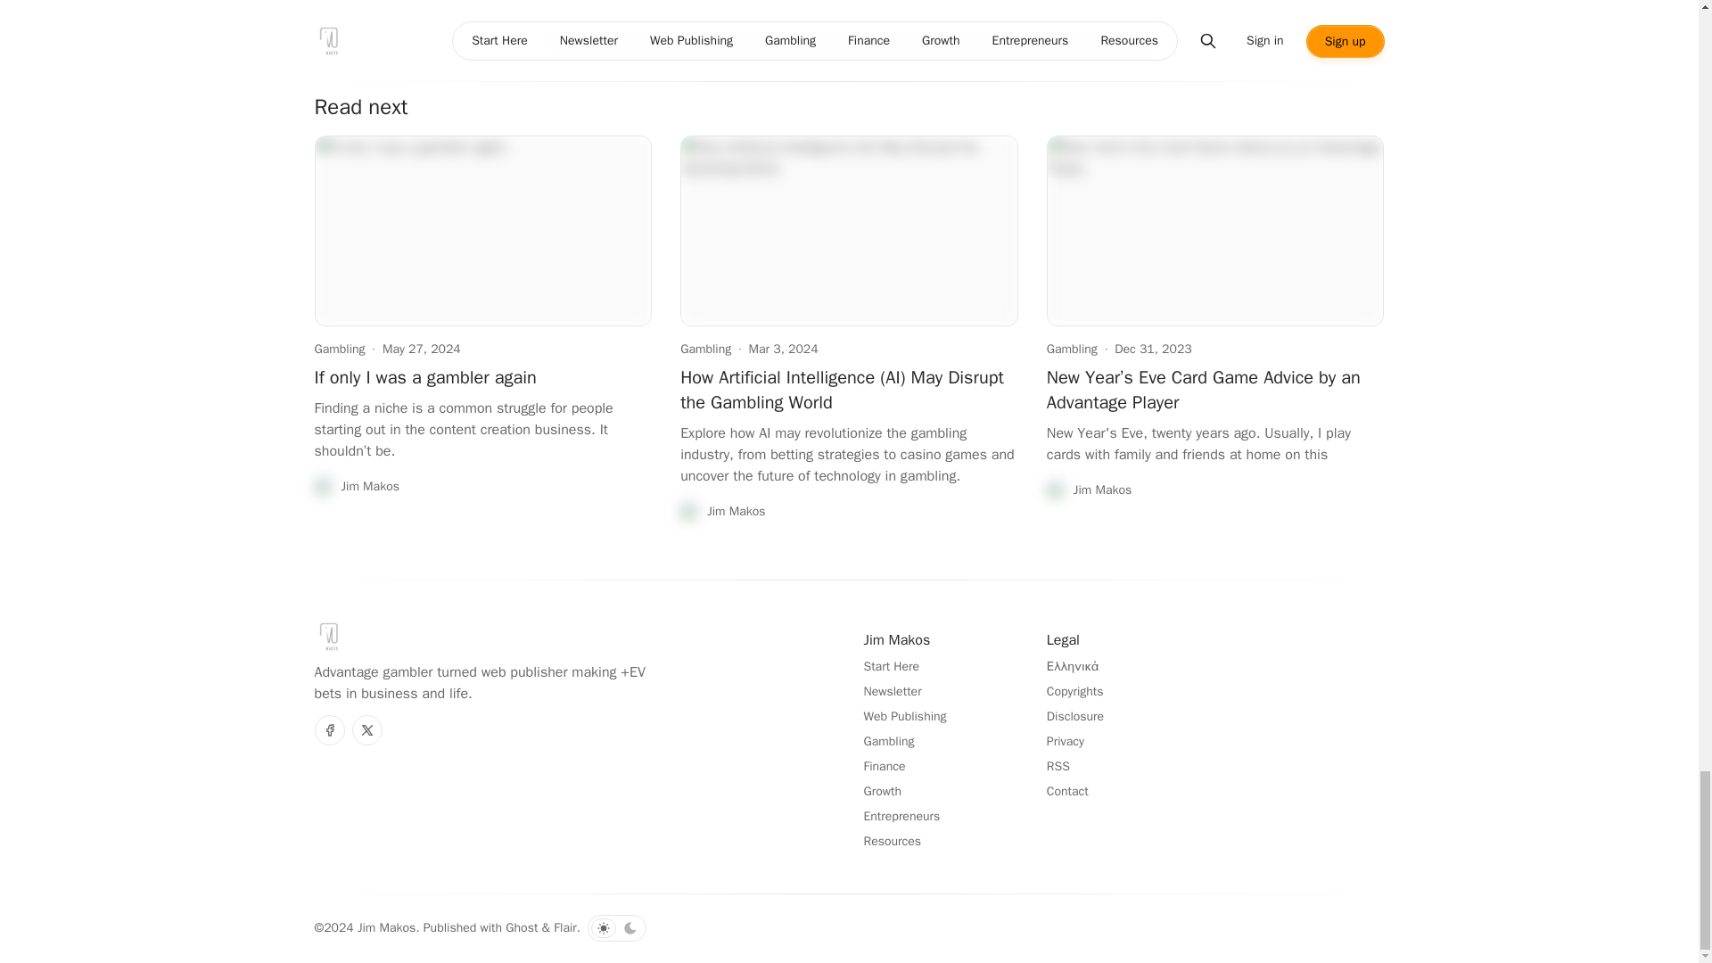 This screenshot has width=1712, height=963. What do you see at coordinates (339, 350) in the screenshot?
I see `Gambling` at bounding box center [339, 350].